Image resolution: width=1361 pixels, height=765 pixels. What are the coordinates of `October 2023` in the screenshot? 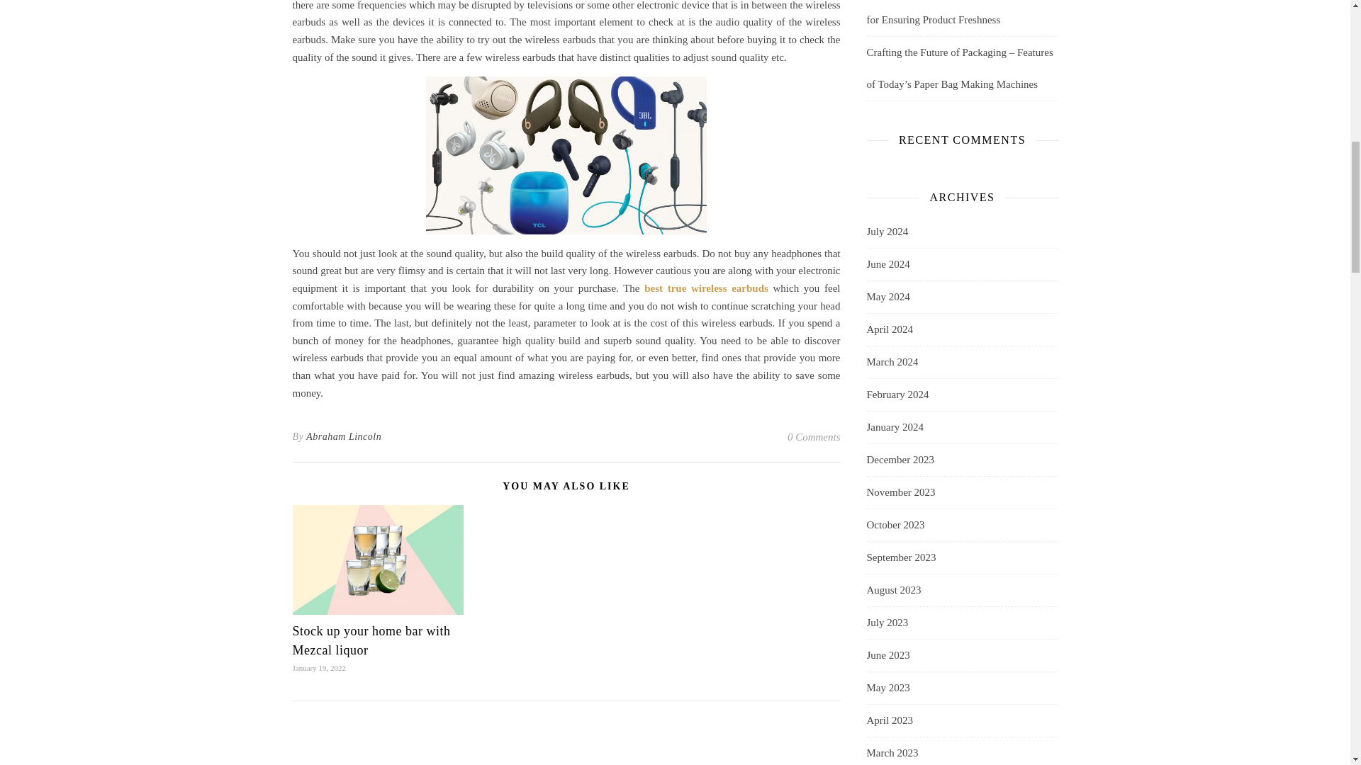 It's located at (895, 525).